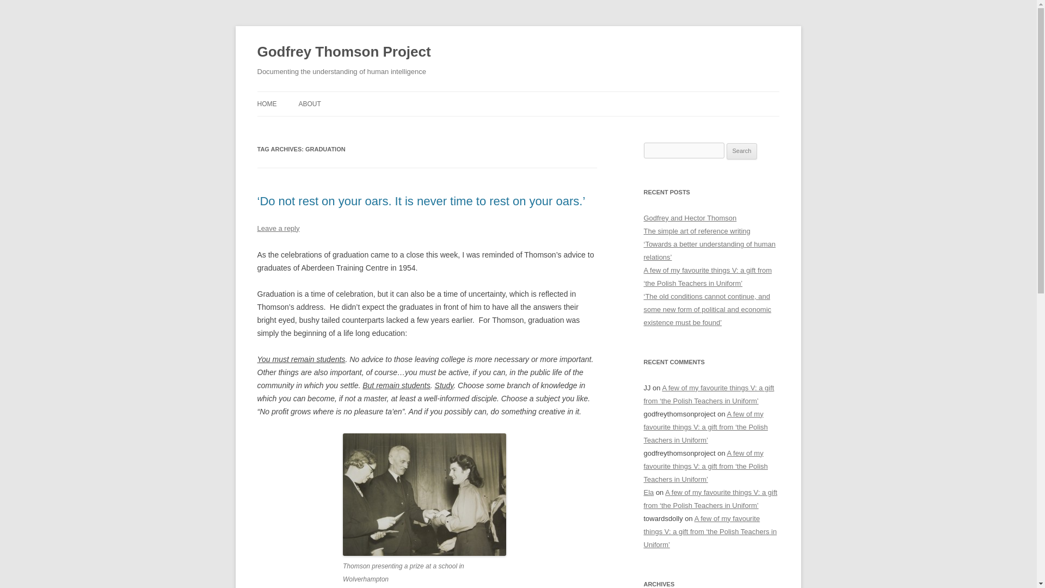 The height and width of the screenshot is (588, 1045). I want to click on ABOUT, so click(309, 103).